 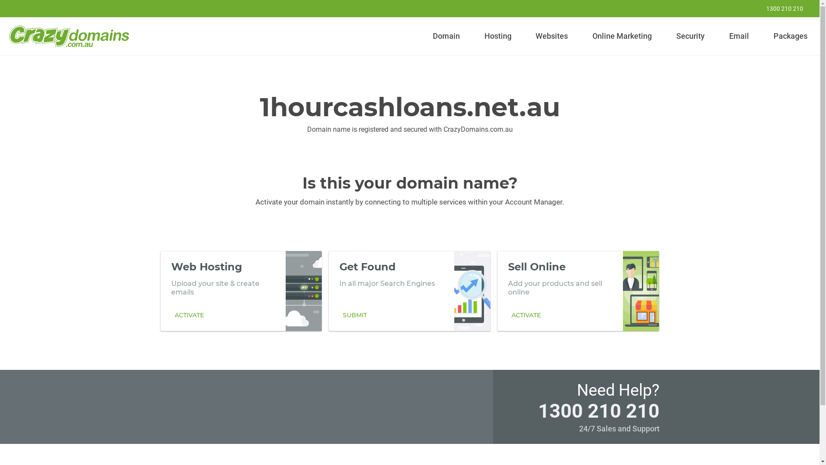 I want to click on Websites, so click(x=552, y=36).